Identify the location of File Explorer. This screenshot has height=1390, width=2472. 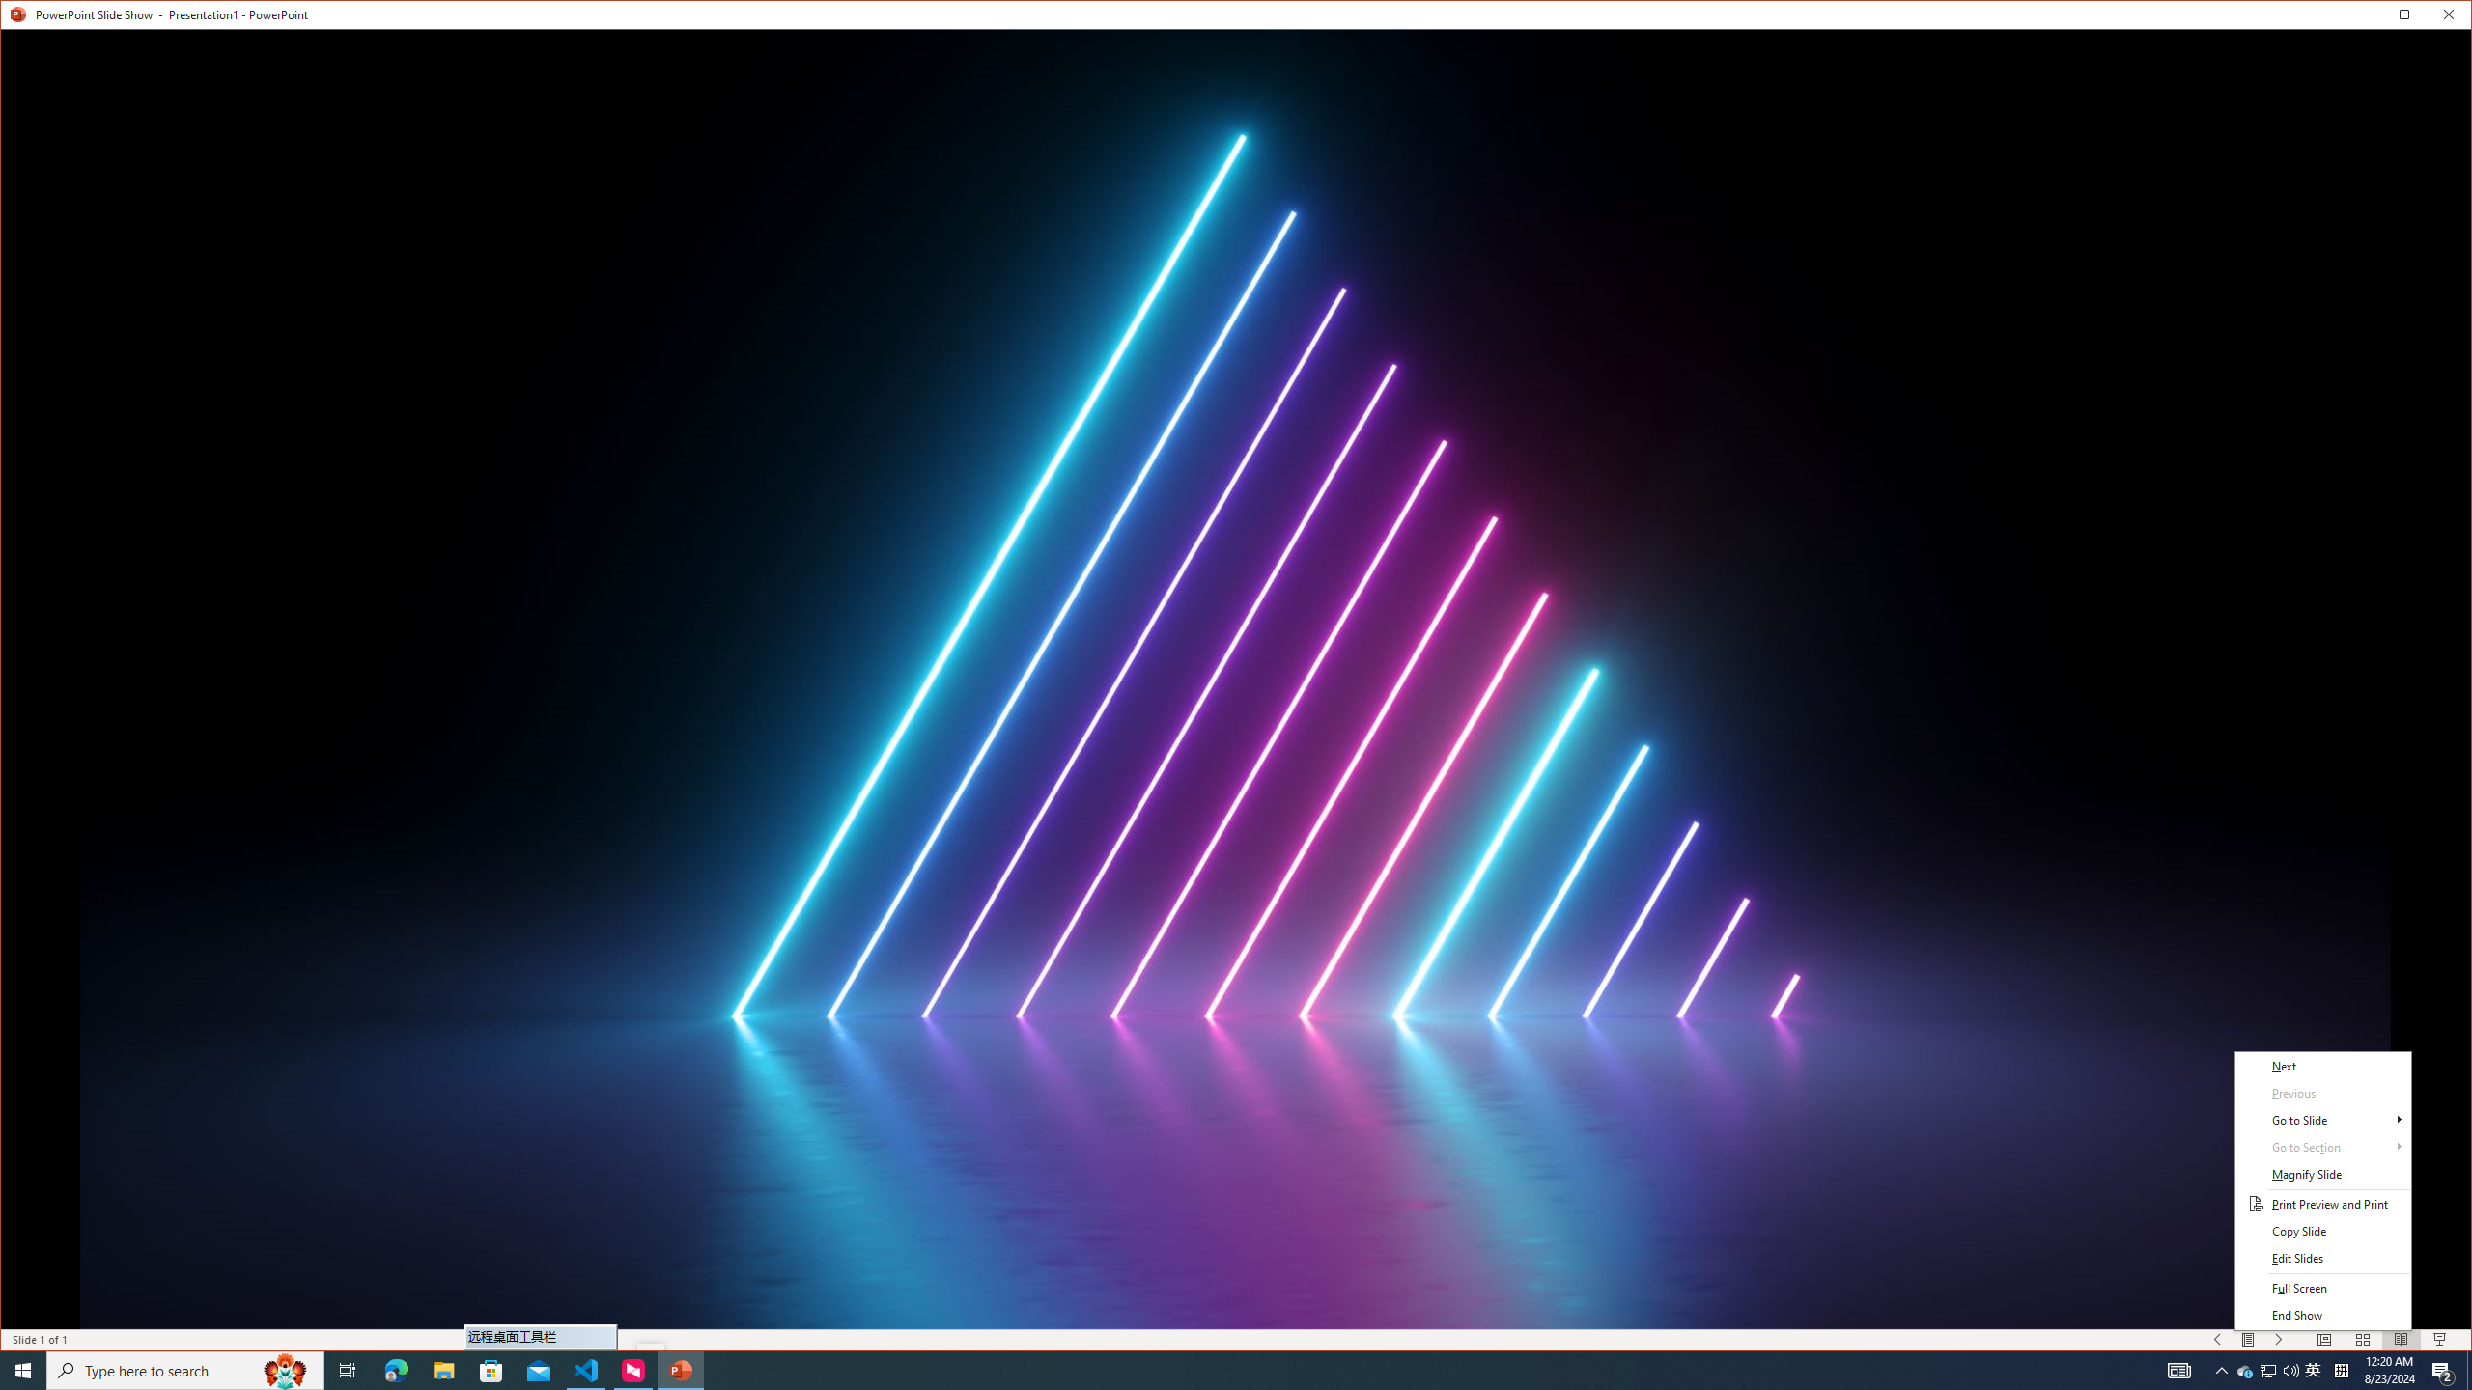
(443, 1371).